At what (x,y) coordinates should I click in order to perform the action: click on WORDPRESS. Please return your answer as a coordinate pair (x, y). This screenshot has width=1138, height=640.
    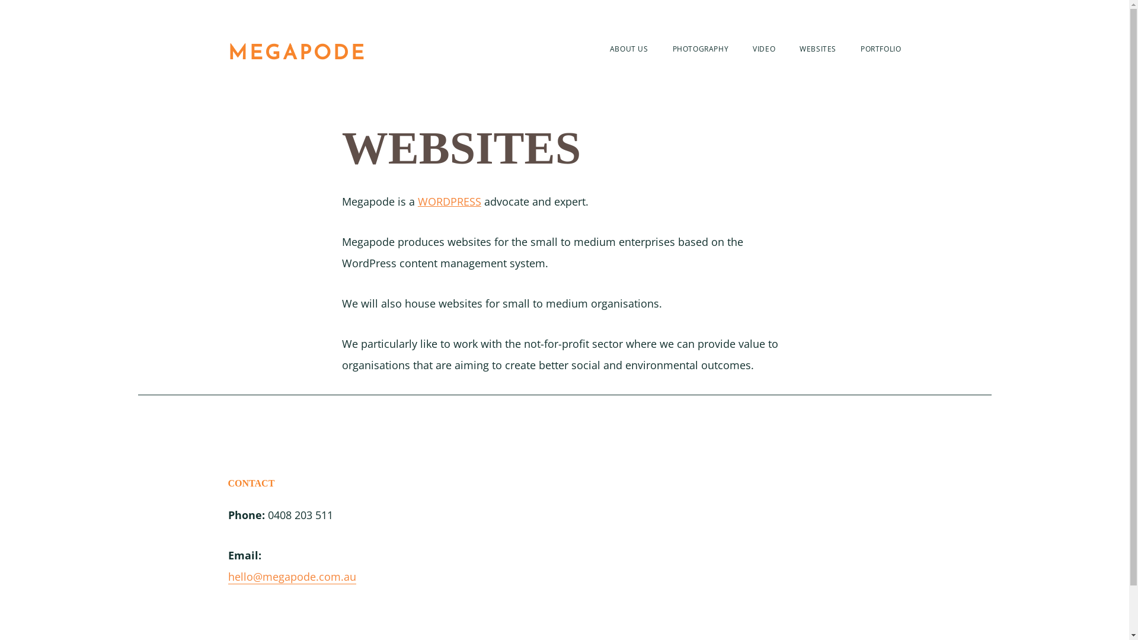
    Looking at the image, I should click on (449, 201).